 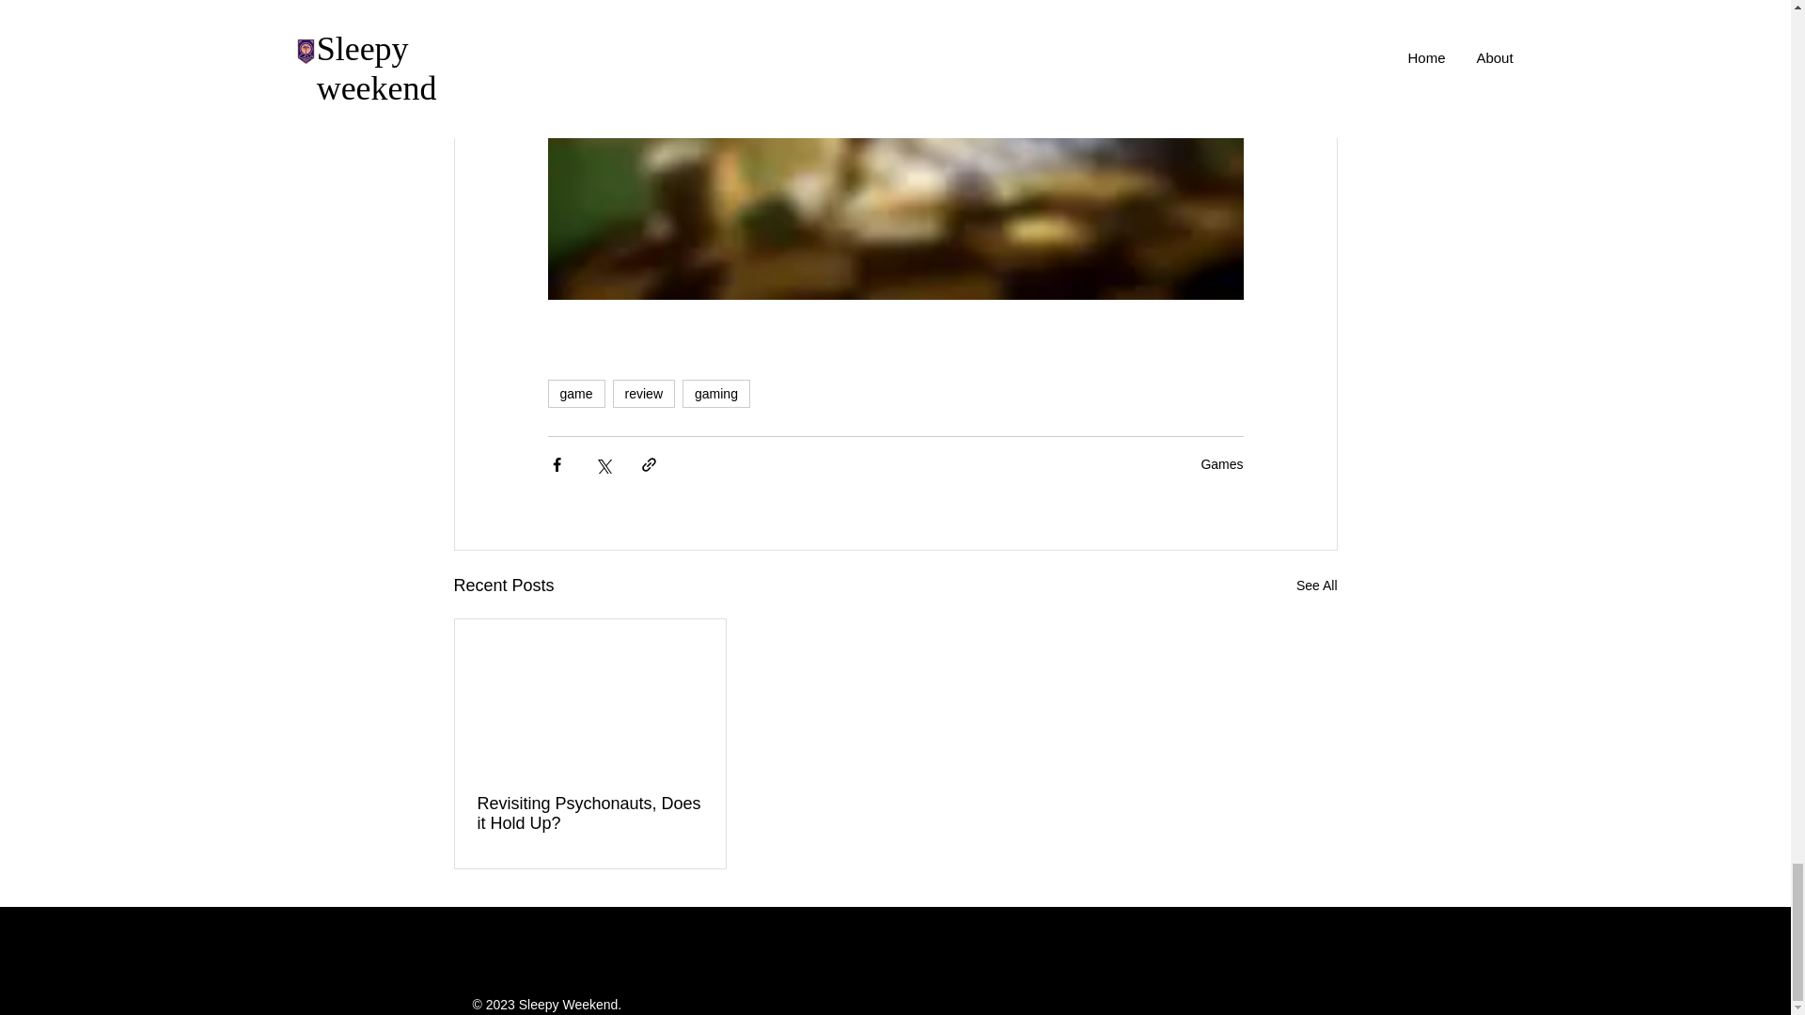 I want to click on Games, so click(x=1221, y=464).